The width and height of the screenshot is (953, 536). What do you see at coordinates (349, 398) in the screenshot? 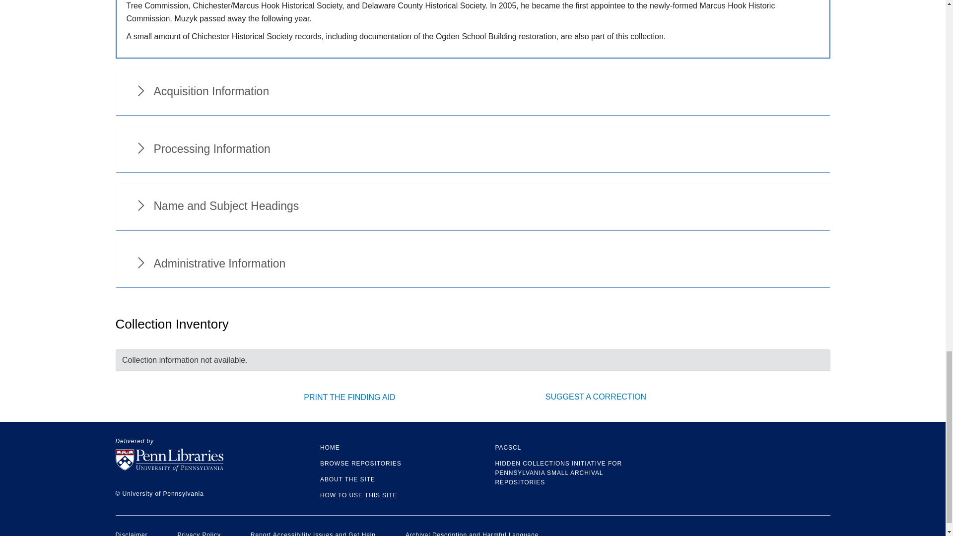
I see `PRINT THE FINDING AID` at bounding box center [349, 398].